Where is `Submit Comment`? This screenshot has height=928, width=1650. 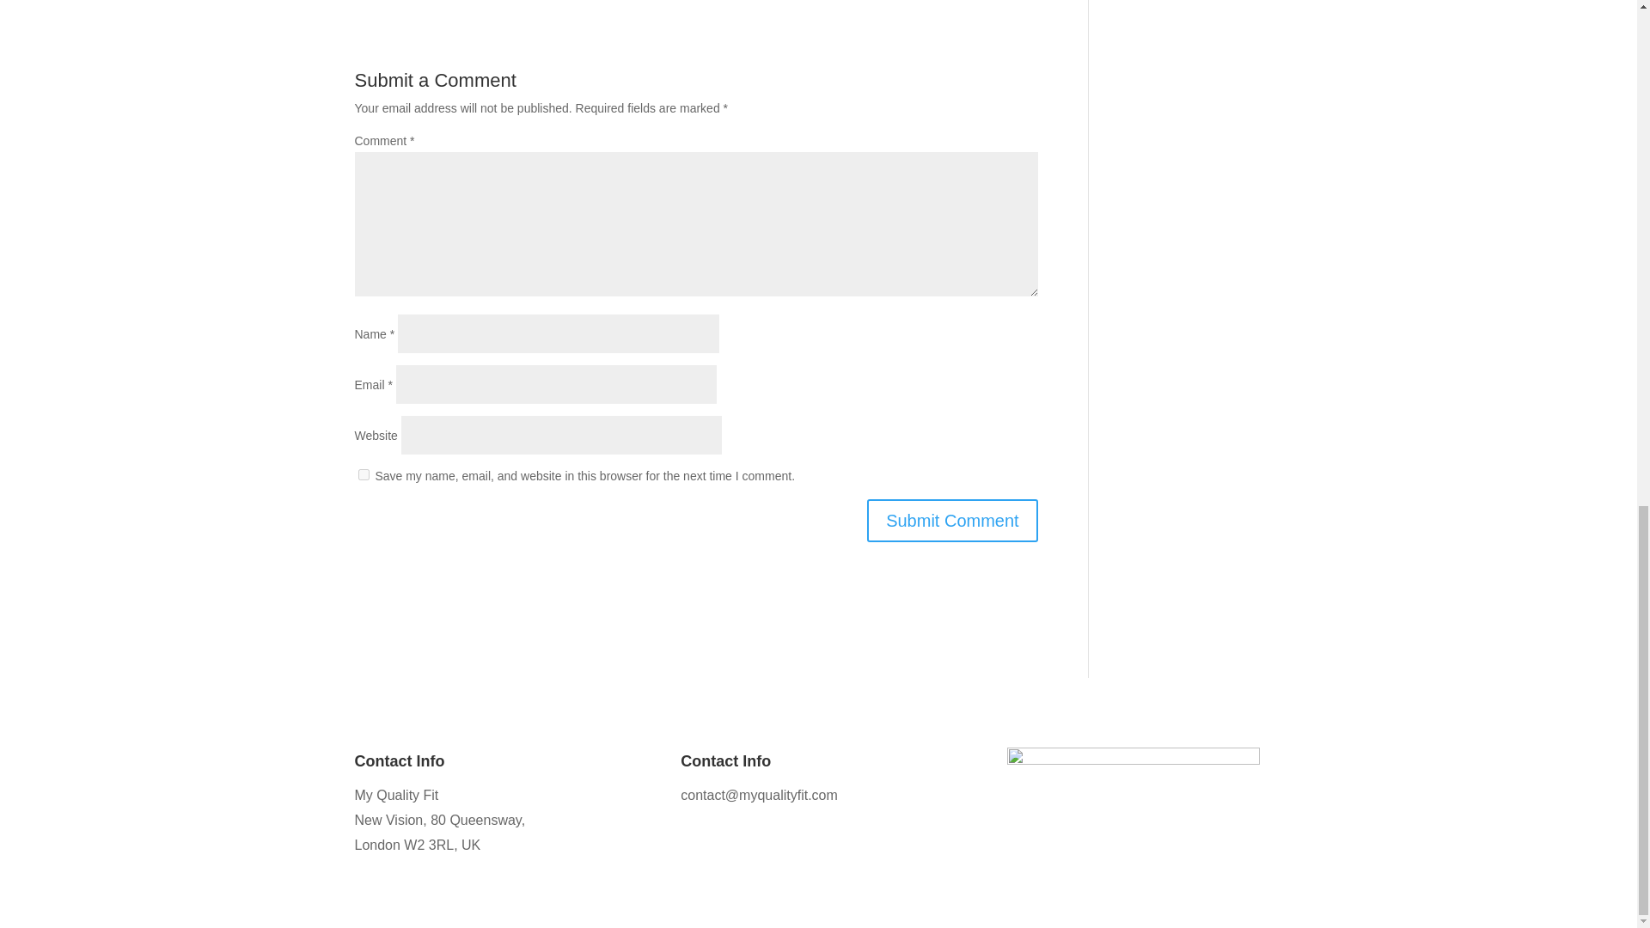 Submit Comment is located at coordinates (952, 521).